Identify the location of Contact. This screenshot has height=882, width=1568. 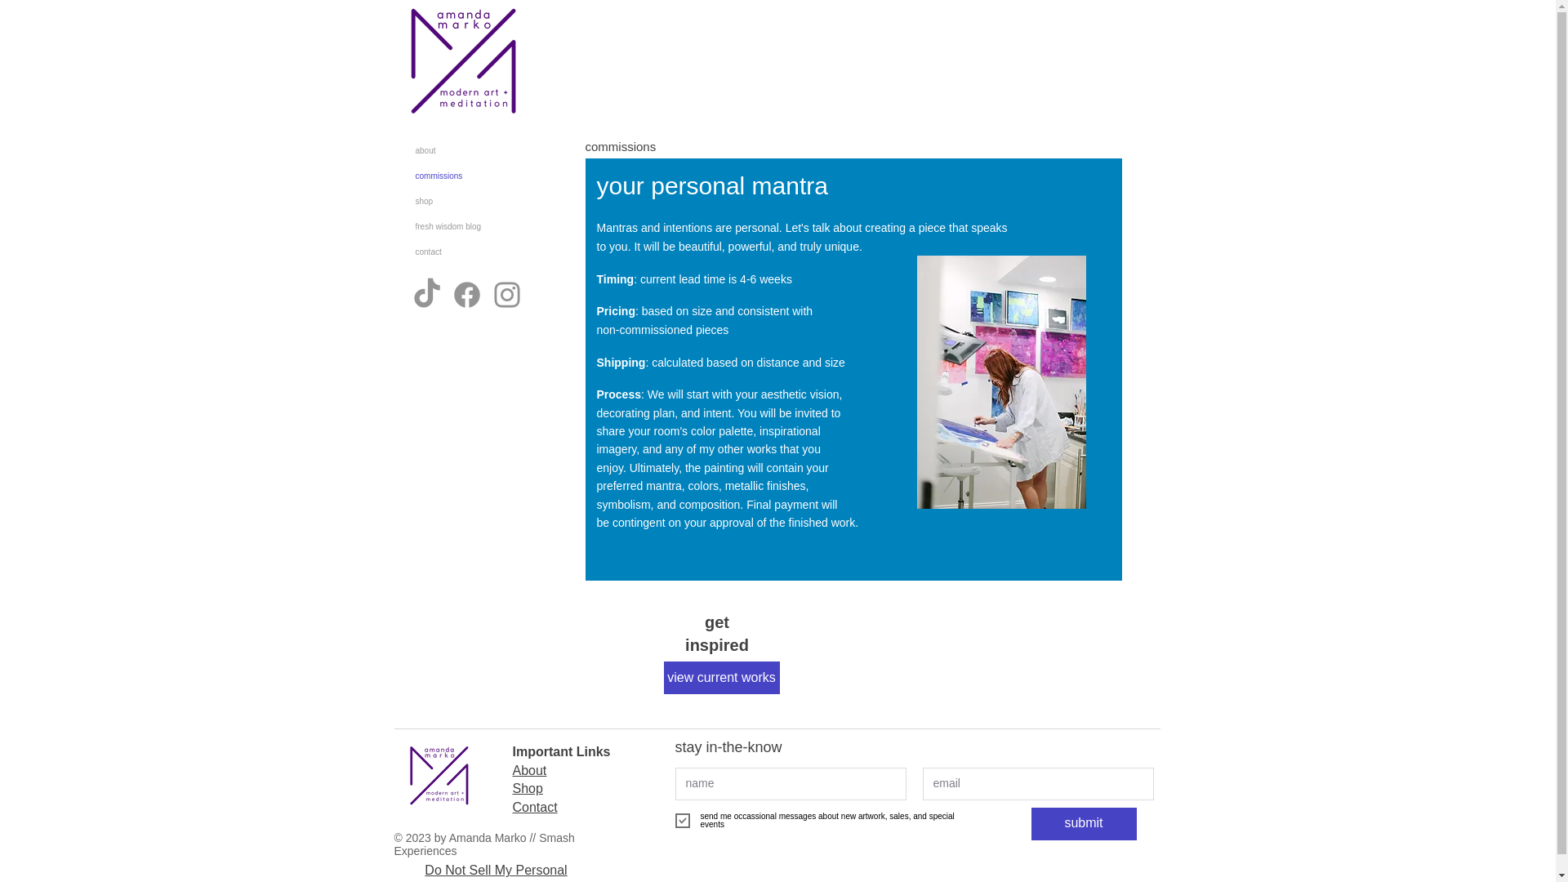
(535, 807).